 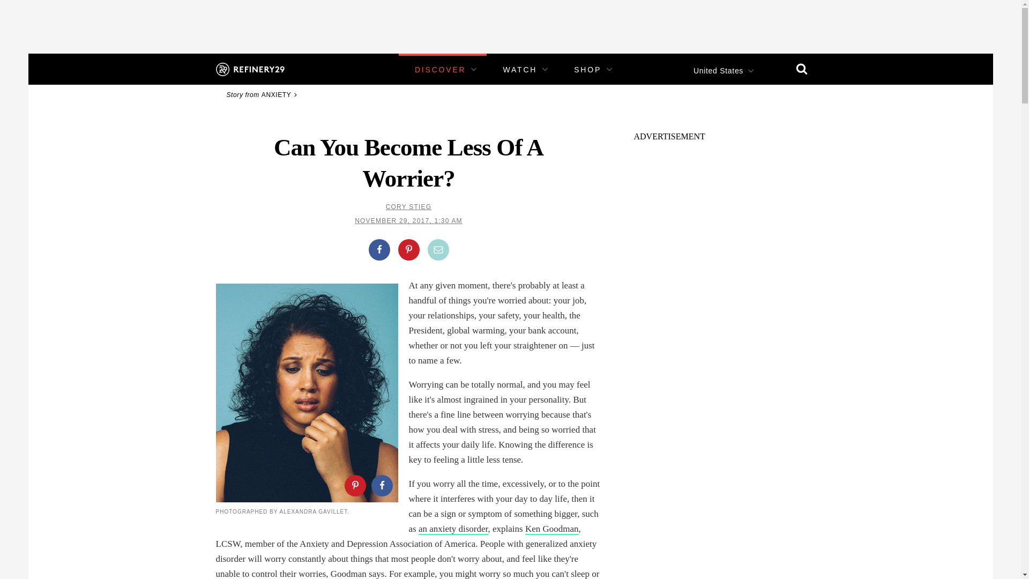 What do you see at coordinates (551, 529) in the screenshot?
I see `Ken Goodman` at bounding box center [551, 529].